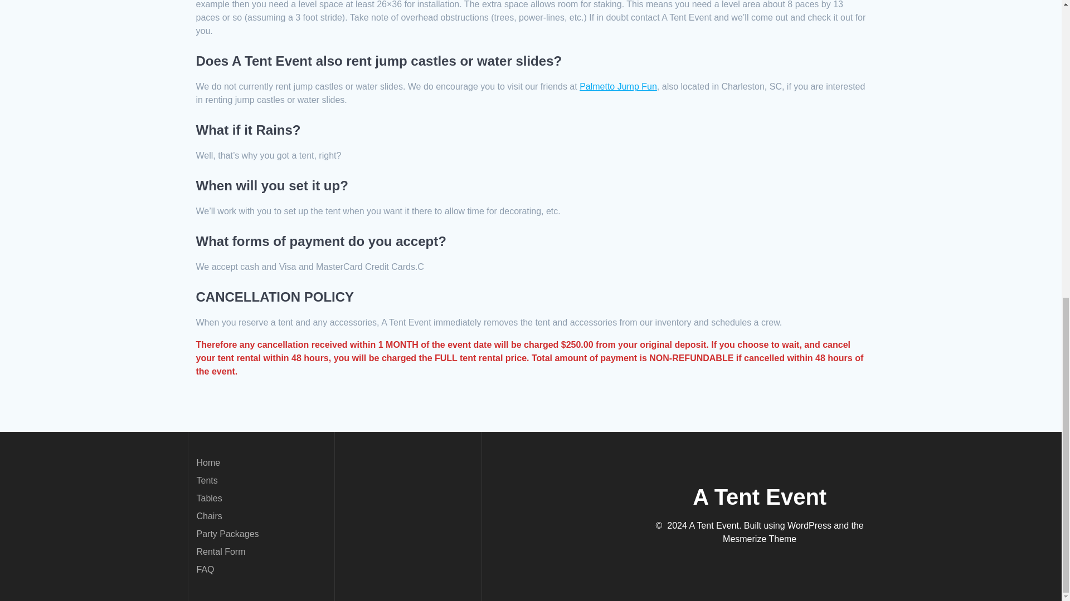 This screenshot has width=1070, height=601. What do you see at coordinates (208, 462) in the screenshot?
I see `Home` at bounding box center [208, 462].